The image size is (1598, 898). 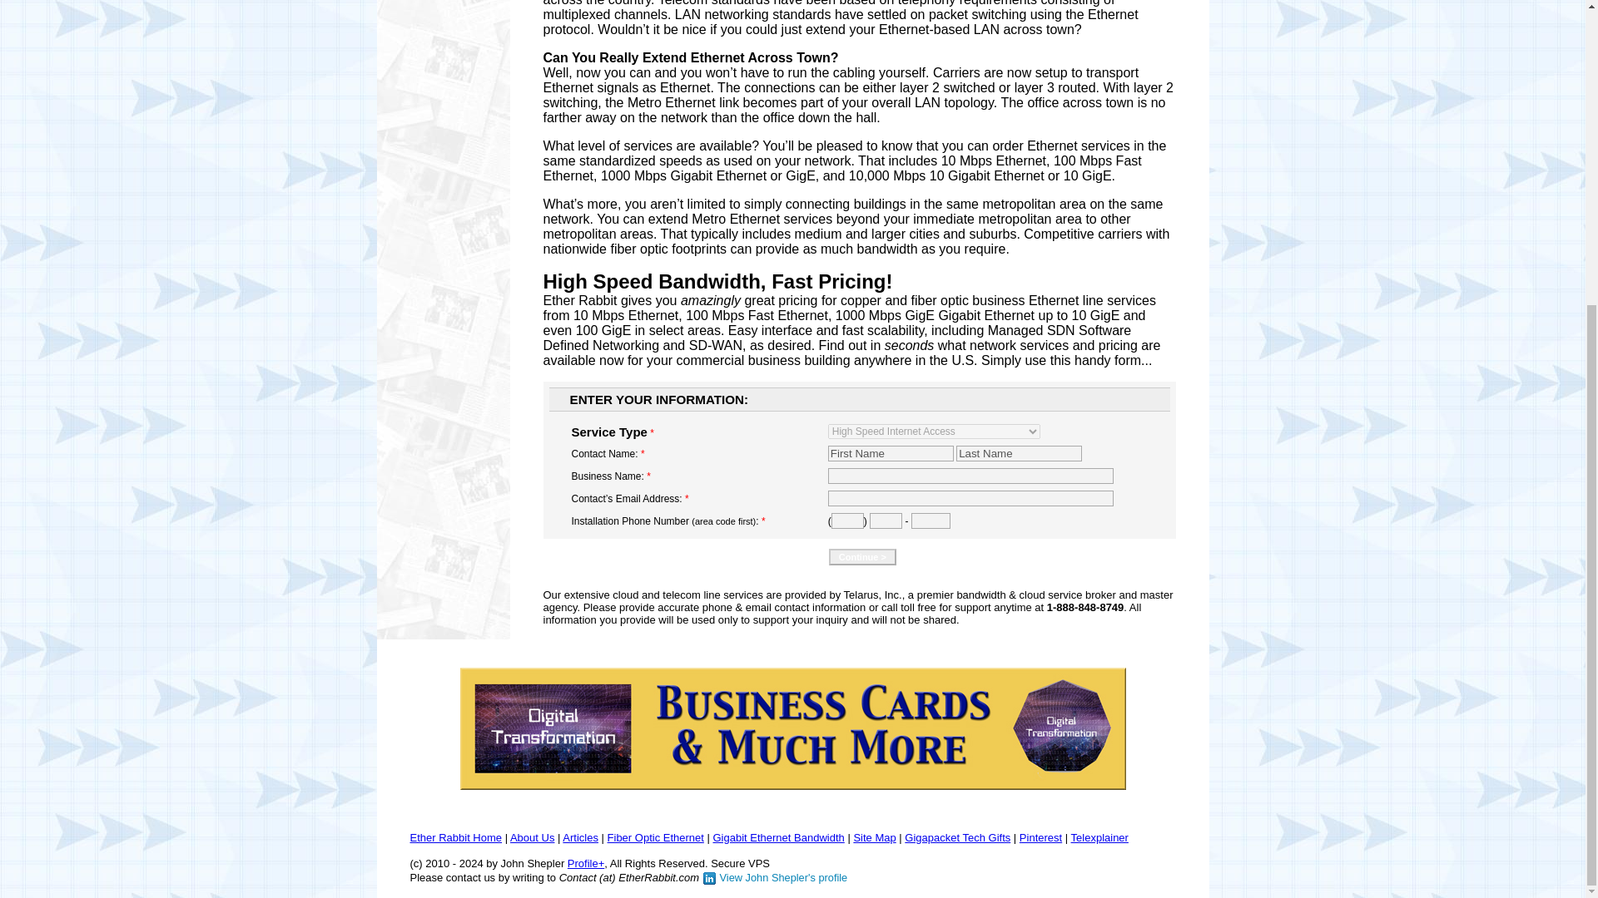 What do you see at coordinates (1099, 838) in the screenshot?
I see `Telexplainer` at bounding box center [1099, 838].